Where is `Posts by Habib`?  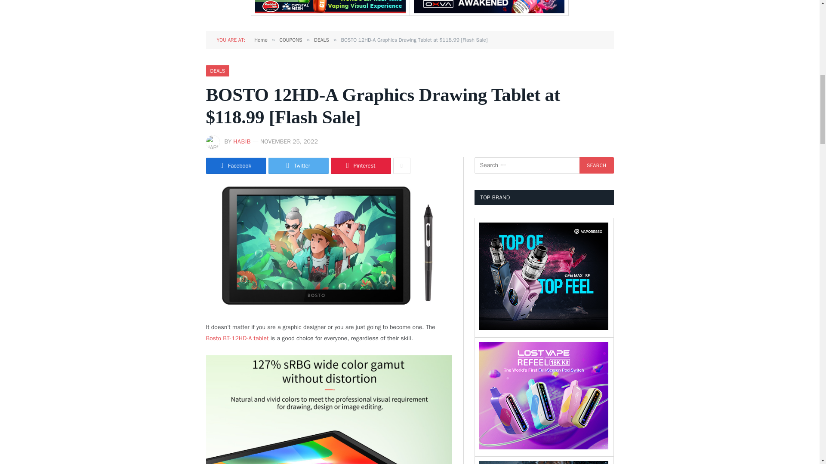 Posts by Habib is located at coordinates (242, 141).